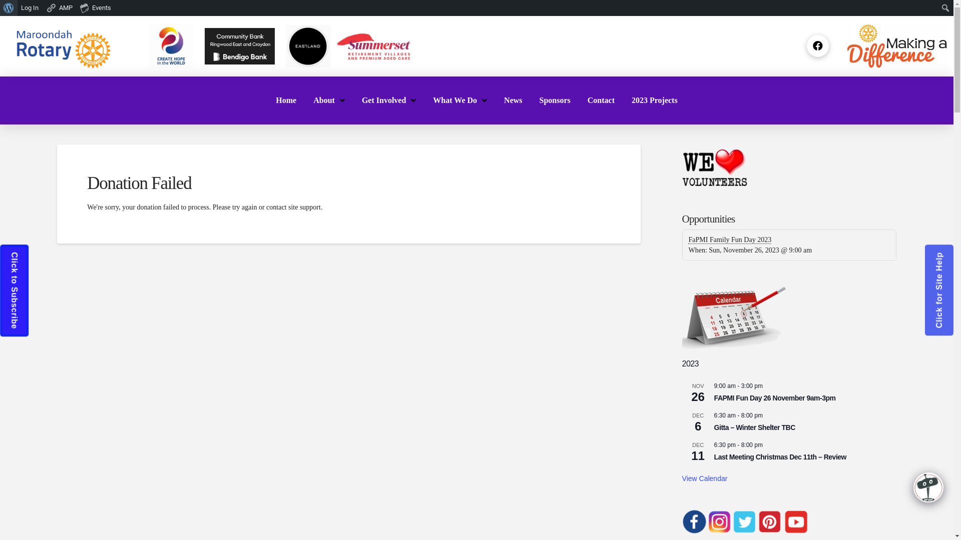 The image size is (961, 540). Describe the element at coordinates (513, 100) in the screenshot. I see `News` at that location.